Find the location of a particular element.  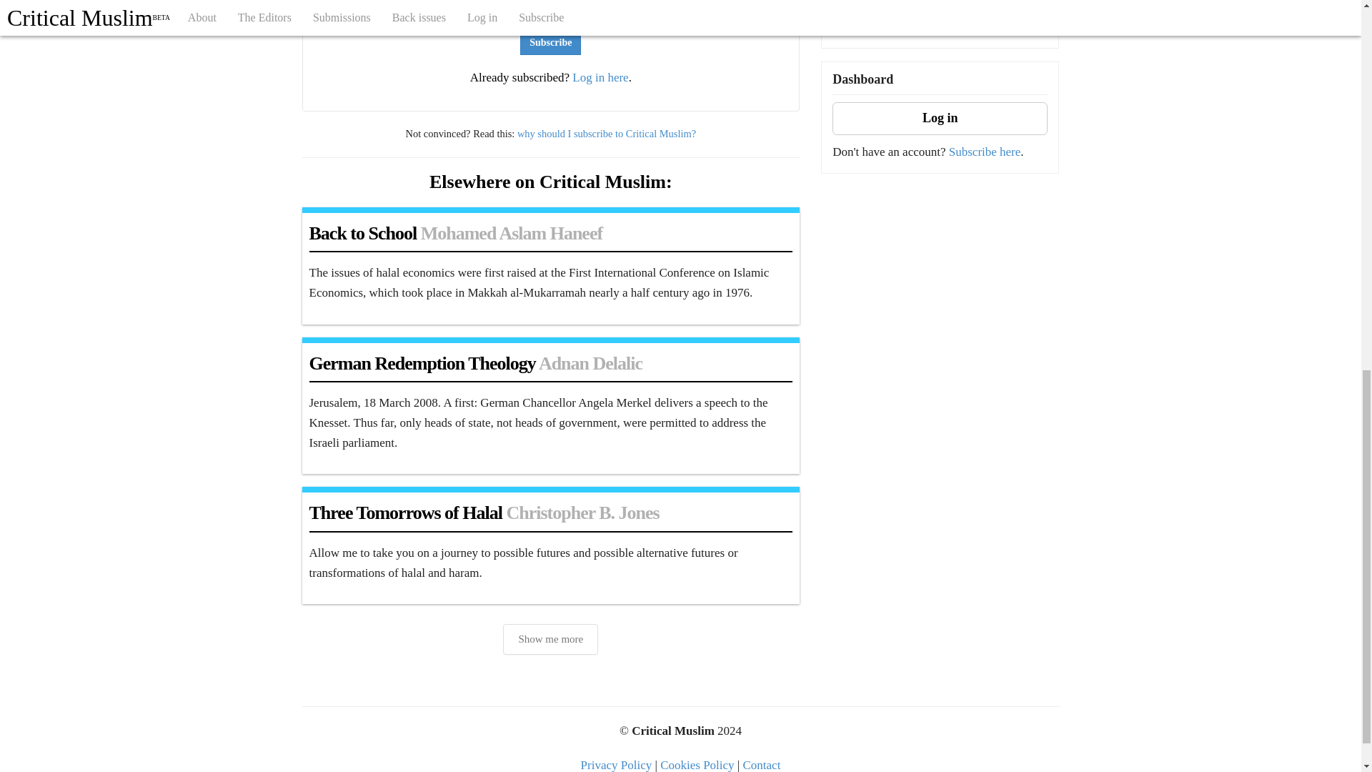

Log in here is located at coordinates (600, 77).